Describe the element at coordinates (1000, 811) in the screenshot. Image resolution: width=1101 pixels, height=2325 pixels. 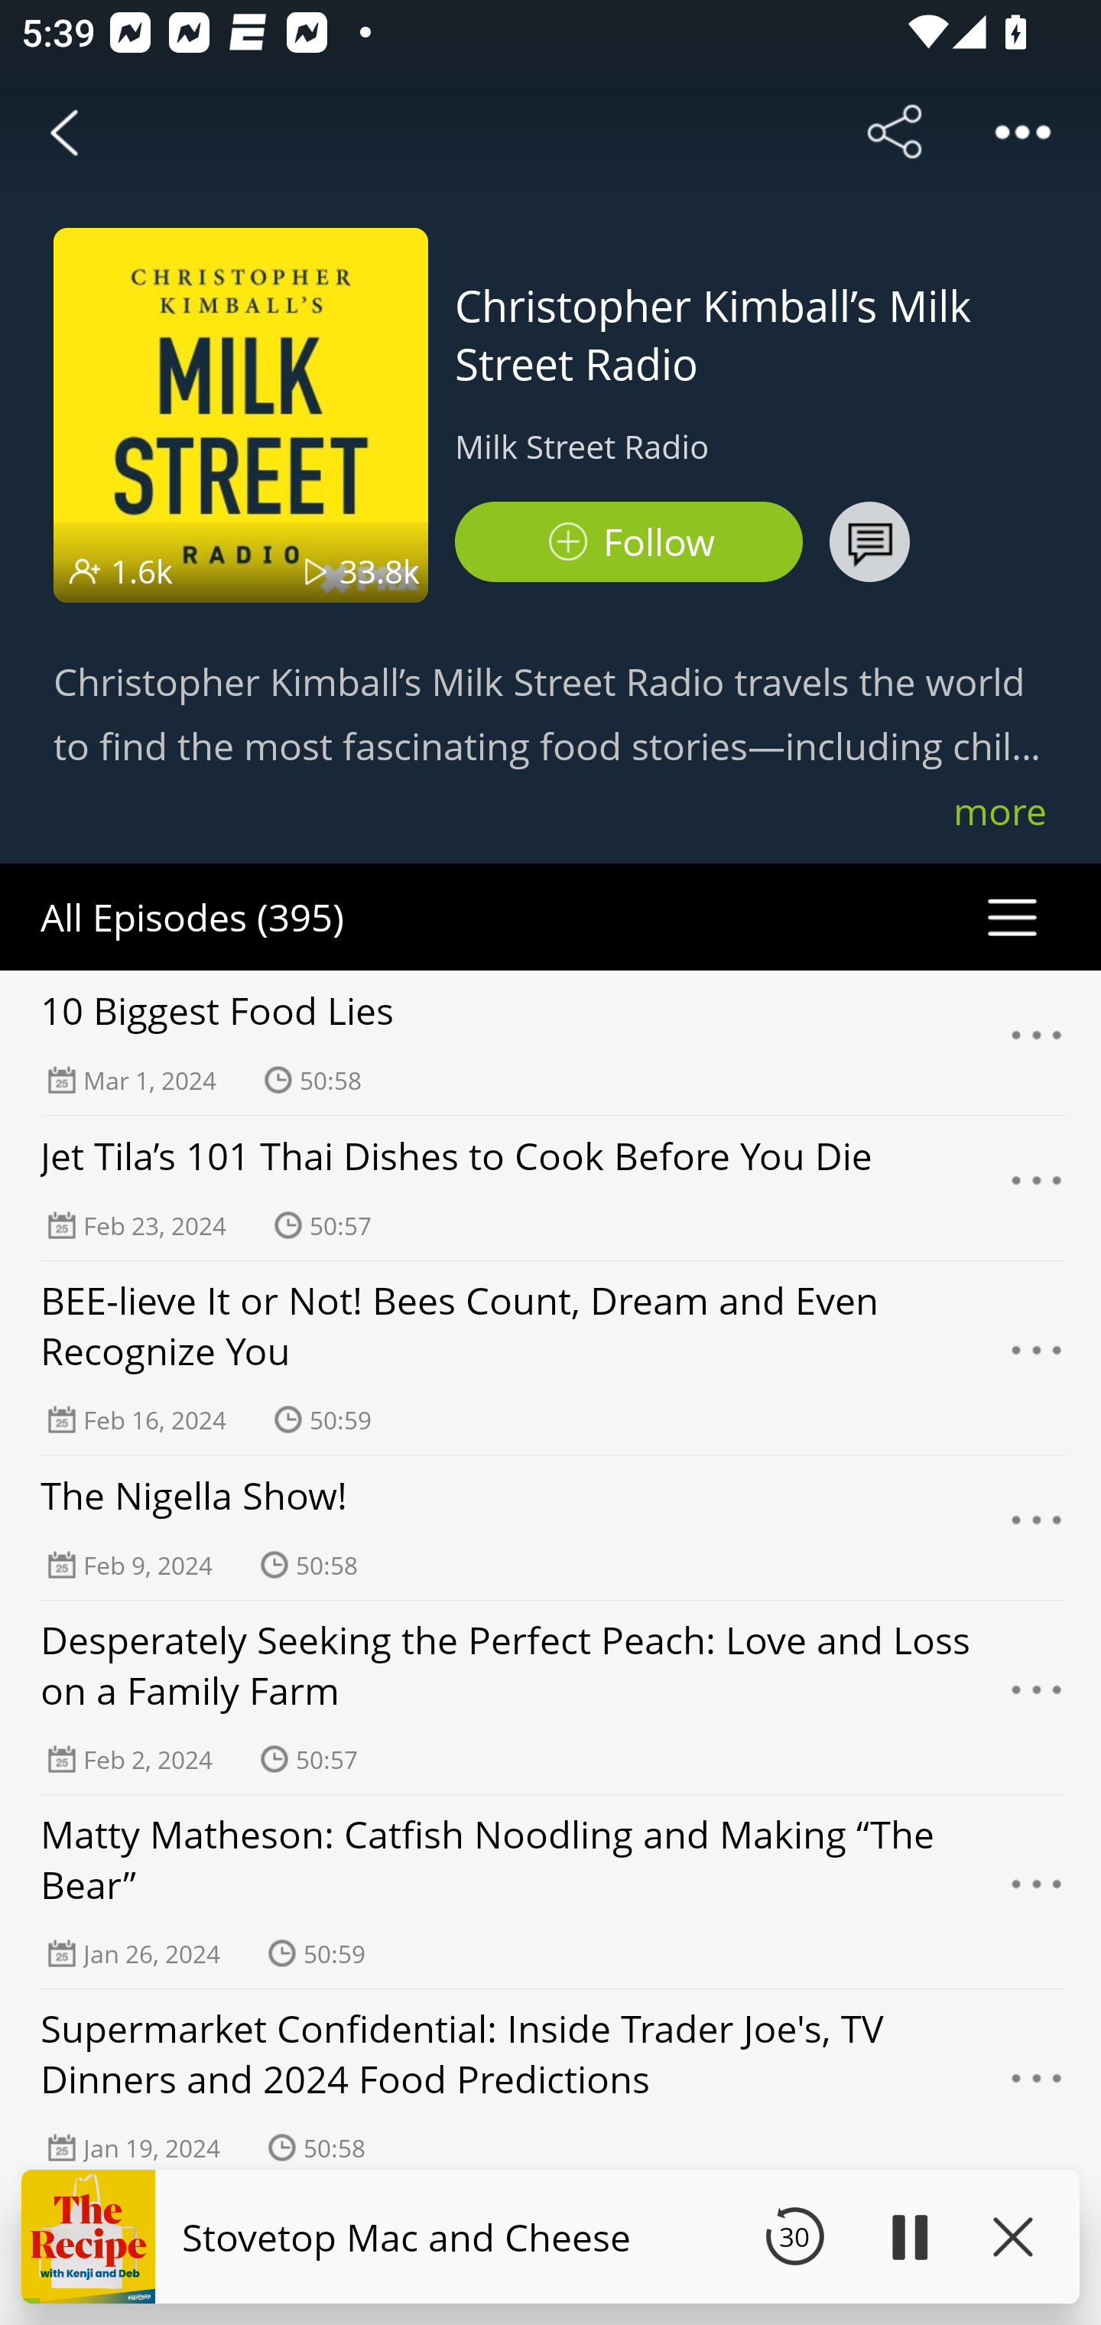
I see `more` at that location.